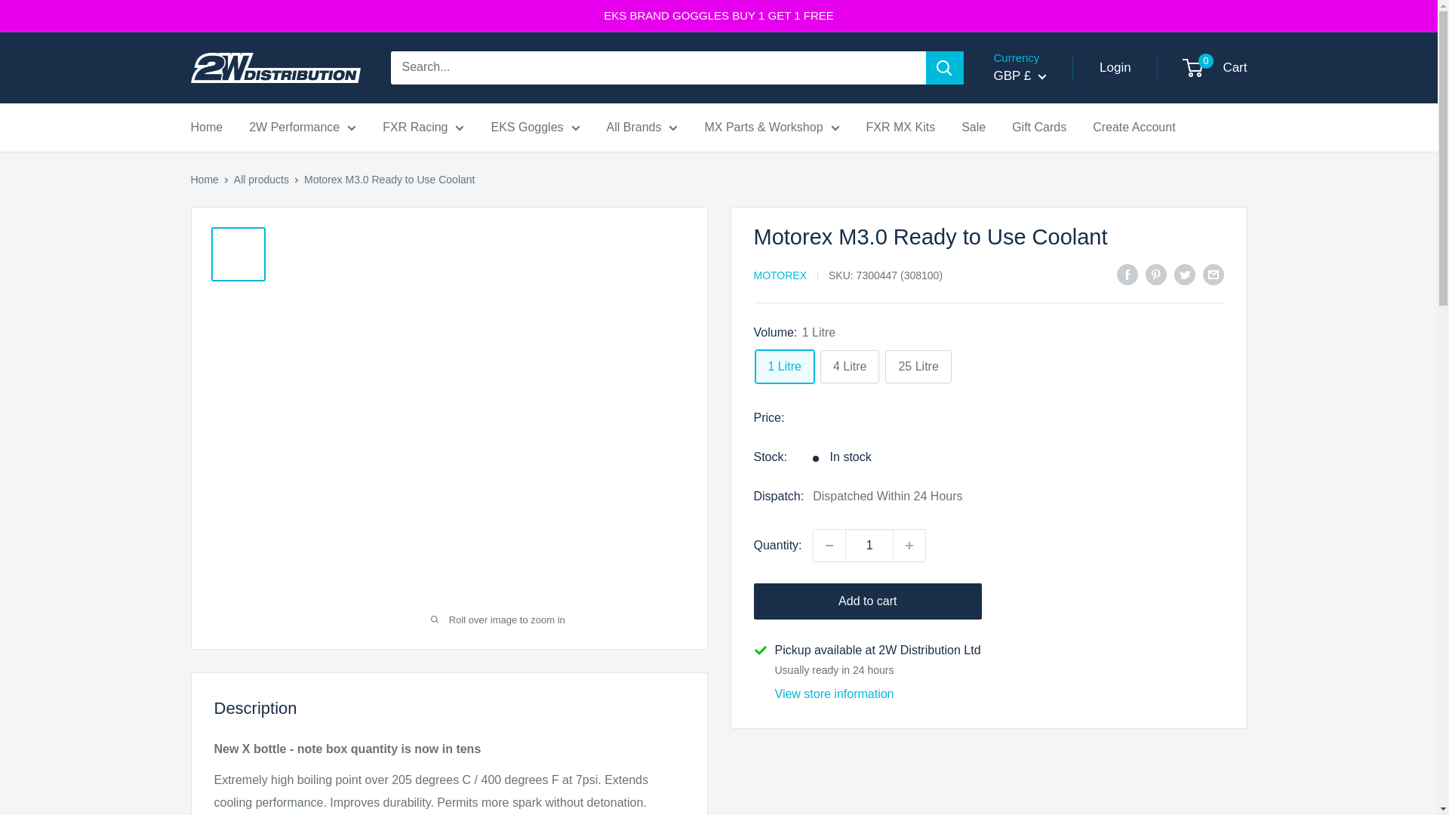 Image resolution: width=1449 pixels, height=815 pixels. What do you see at coordinates (918, 367) in the screenshot?
I see `25 Litre` at bounding box center [918, 367].